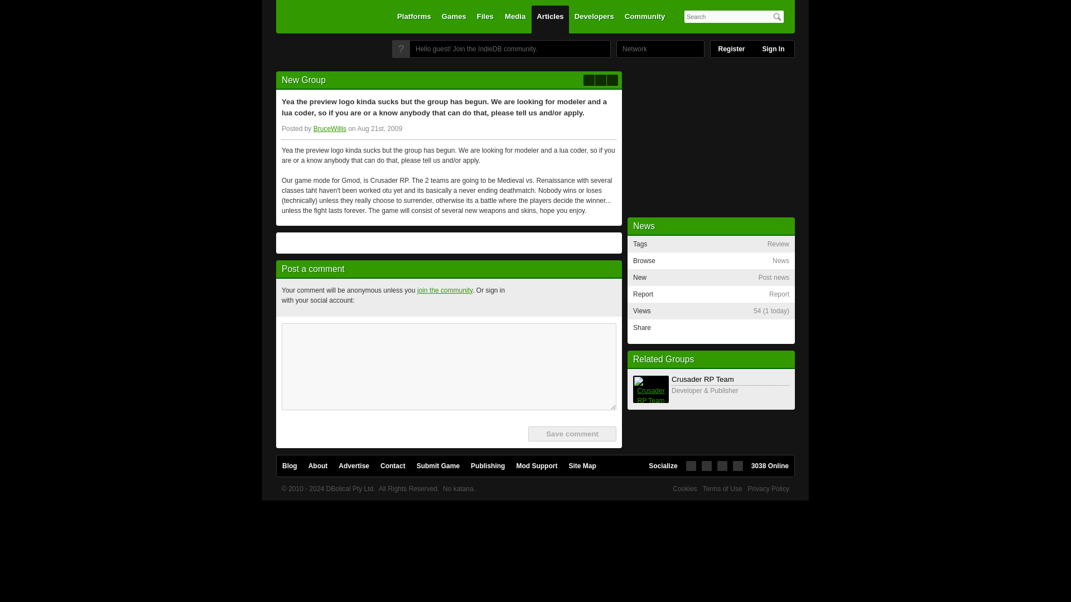  Describe the element at coordinates (524, 298) in the screenshot. I see `Click to connect via Facebook` at that location.